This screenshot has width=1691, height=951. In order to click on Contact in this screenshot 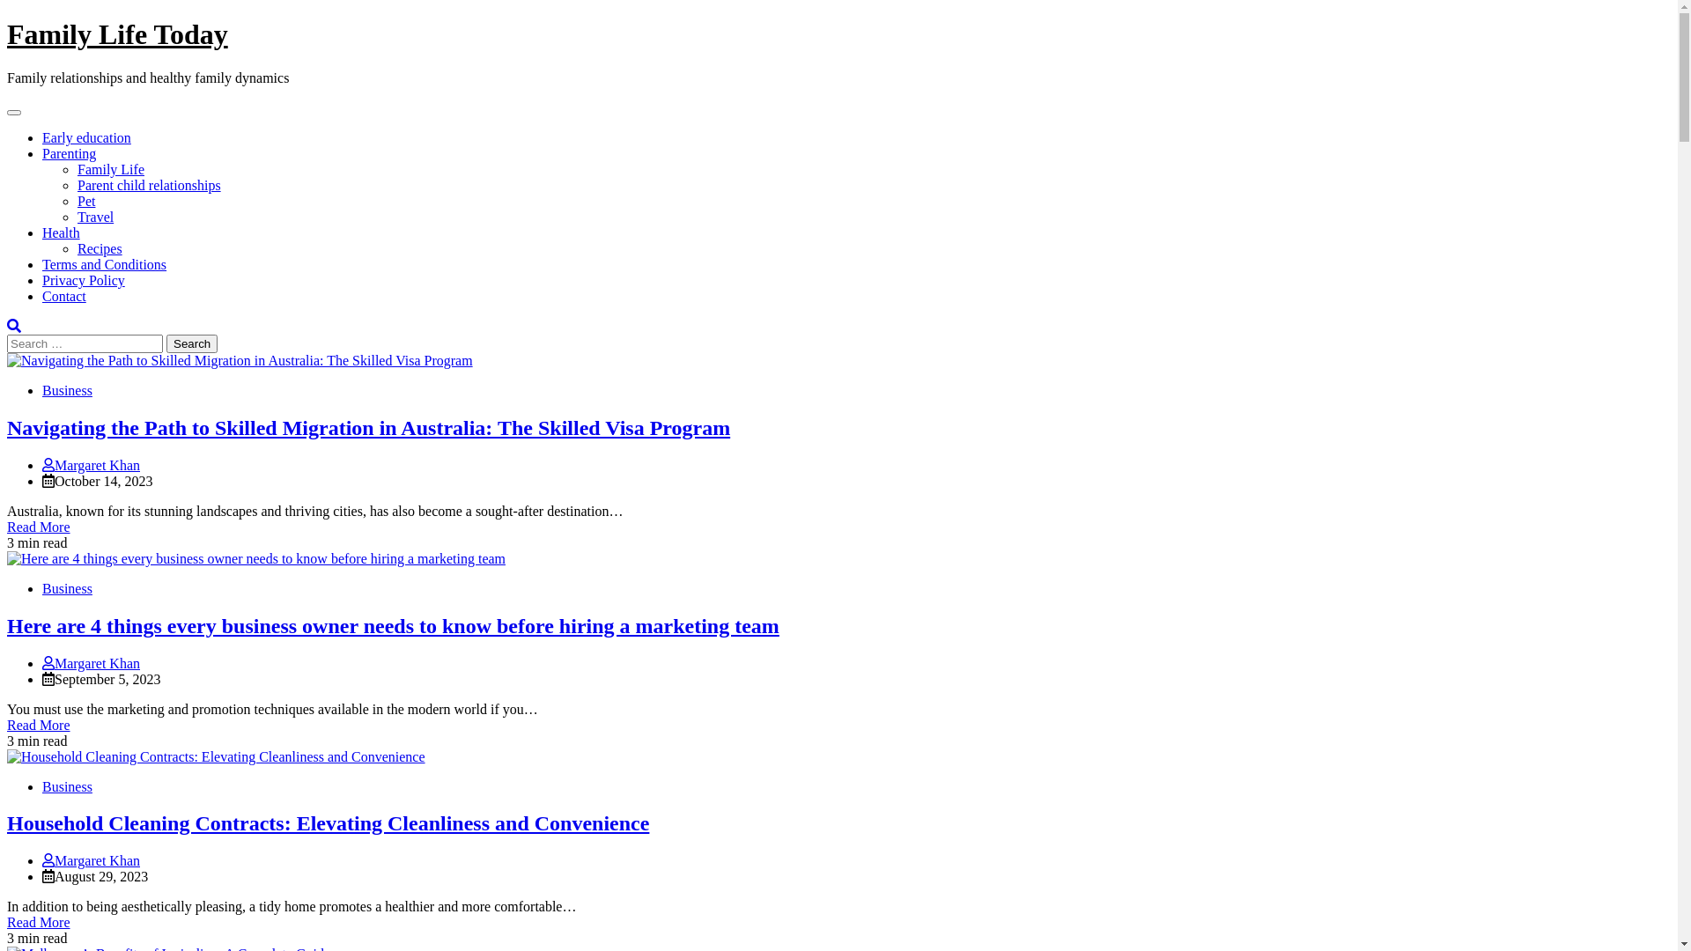, I will do `click(64, 296)`.